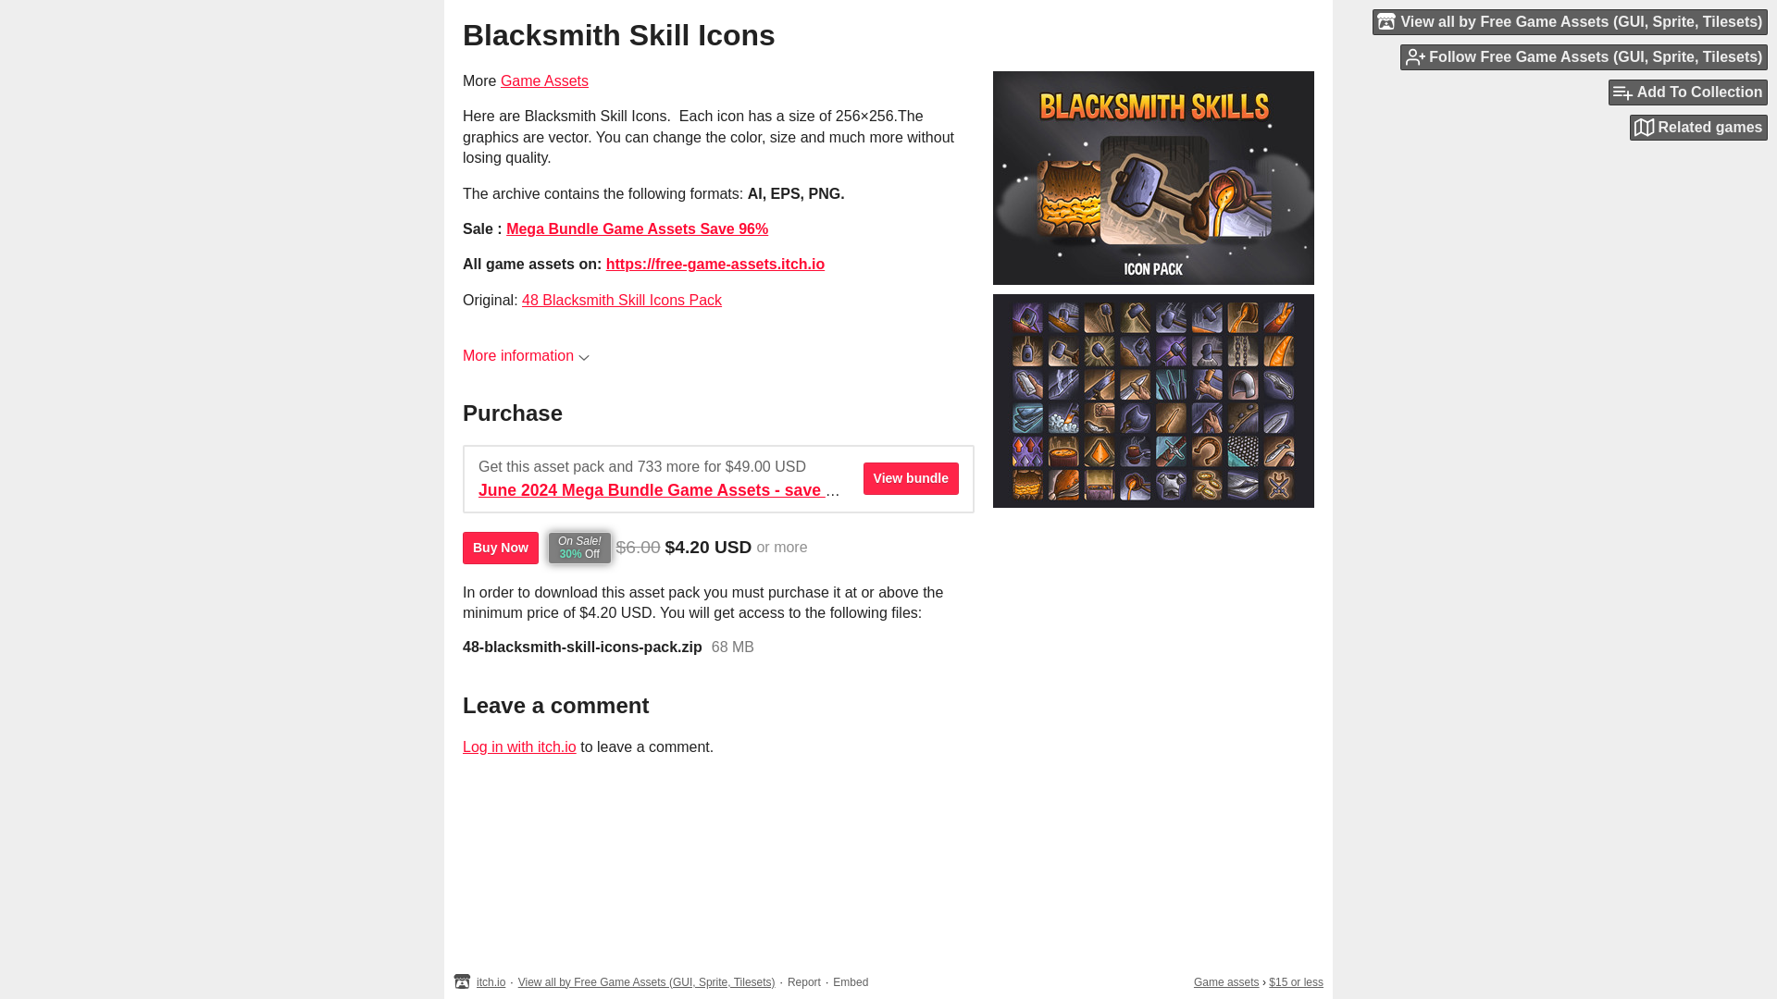 The height and width of the screenshot is (999, 1777). I want to click on Report, so click(803, 981).